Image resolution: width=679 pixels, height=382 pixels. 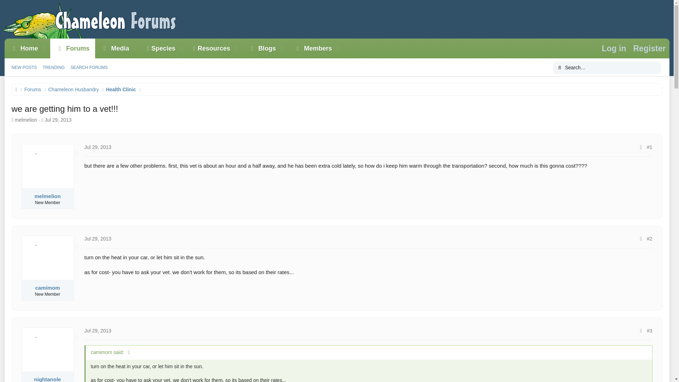 I want to click on Jul 29, 2013 at 11:32 AM, so click(x=112, y=48).